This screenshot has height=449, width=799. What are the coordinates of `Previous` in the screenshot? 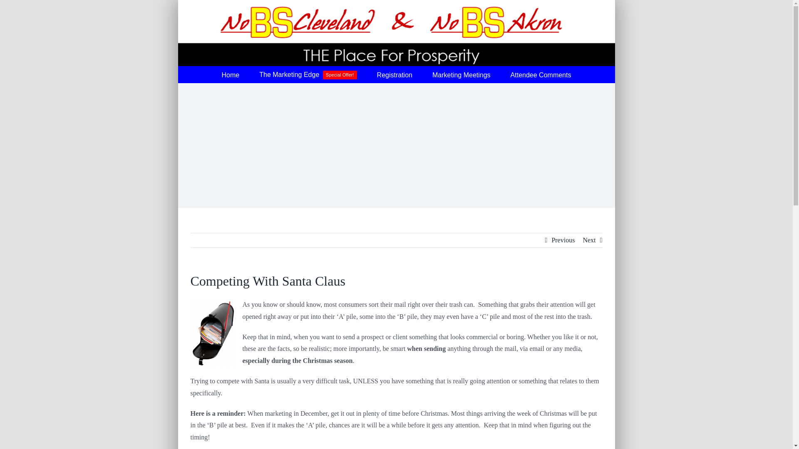 It's located at (231, 74).